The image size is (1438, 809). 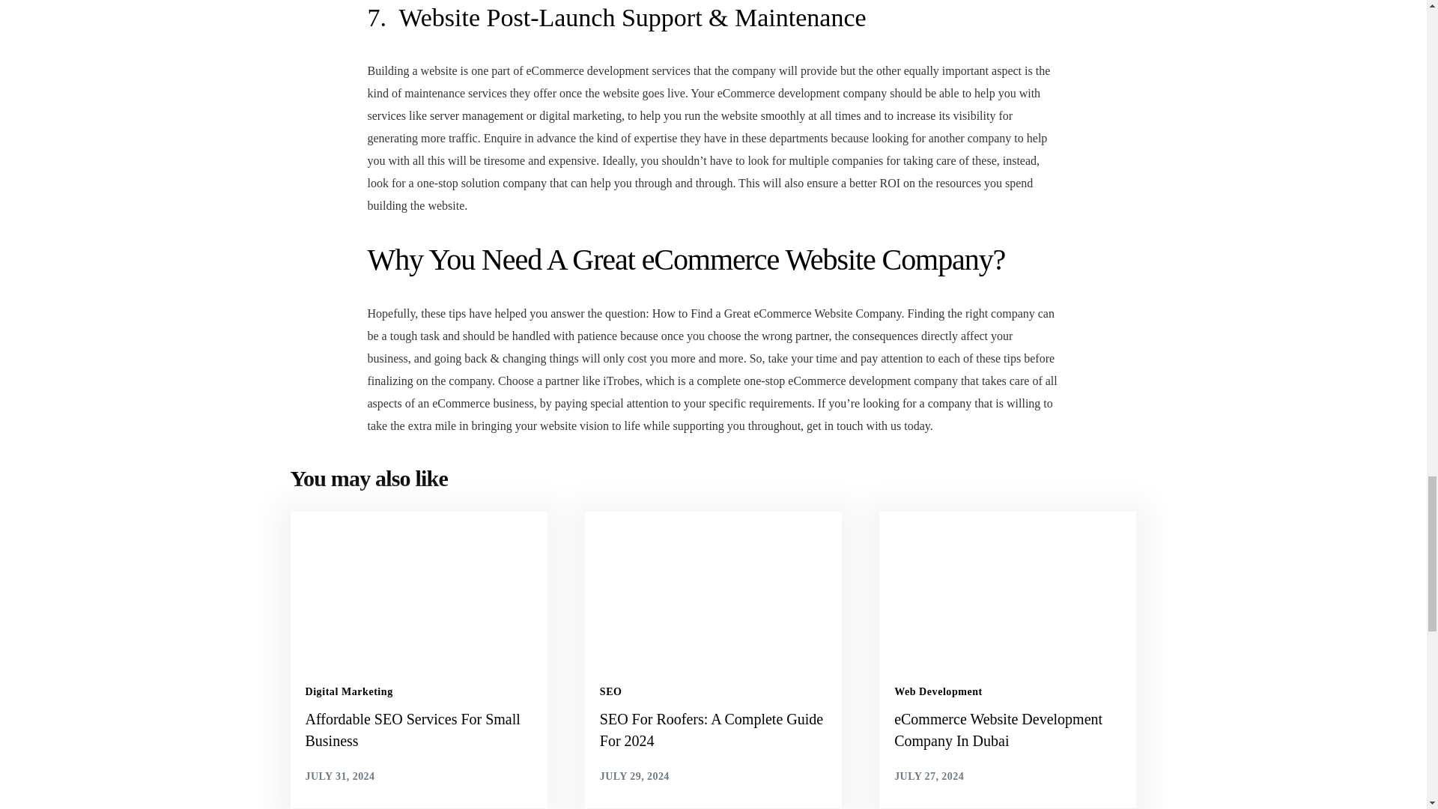 I want to click on View Post: eCommerce Website Development Company In Dubai, so click(x=1007, y=584).